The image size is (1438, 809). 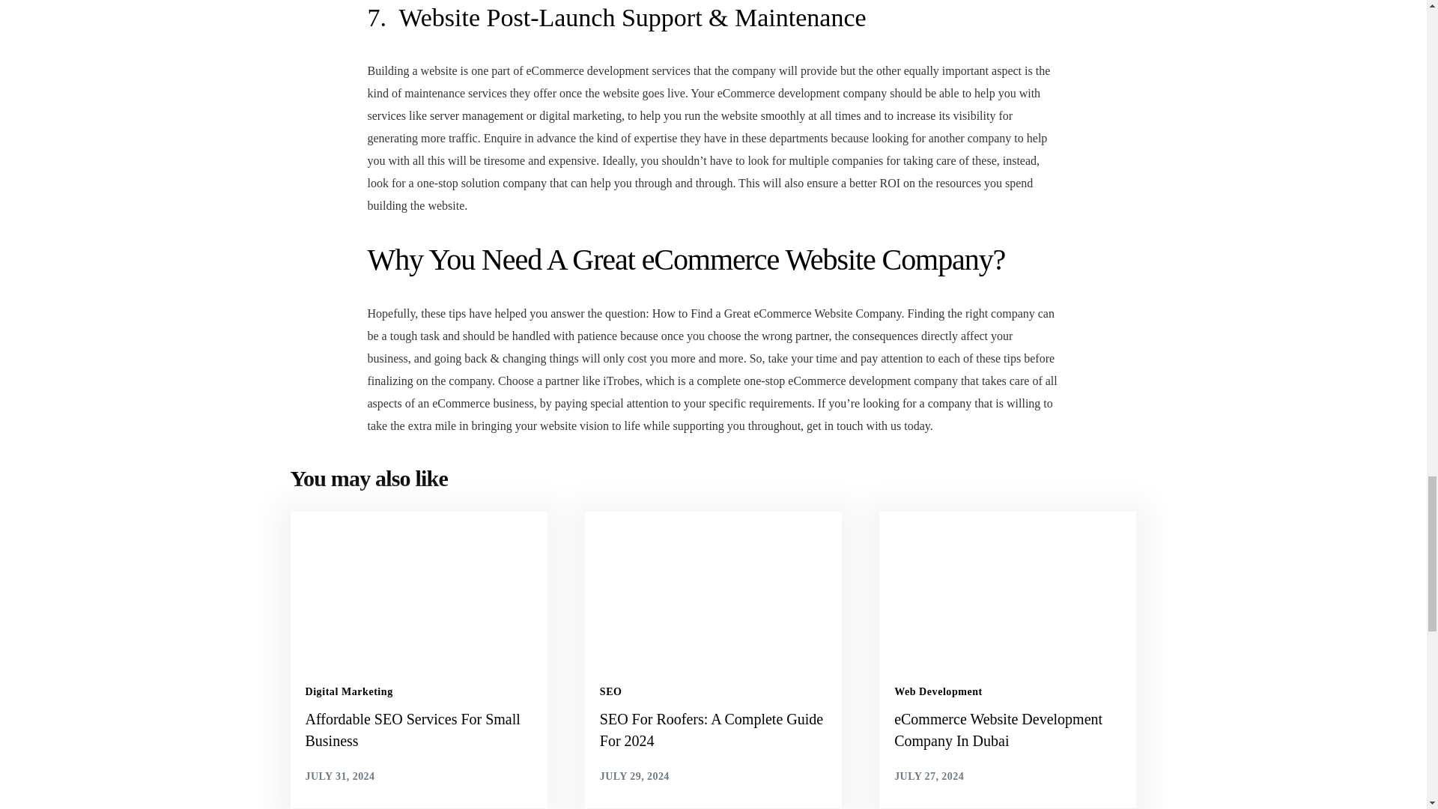 I want to click on View Post: eCommerce Website Development Company In Dubai, so click(x=1007, y=584).